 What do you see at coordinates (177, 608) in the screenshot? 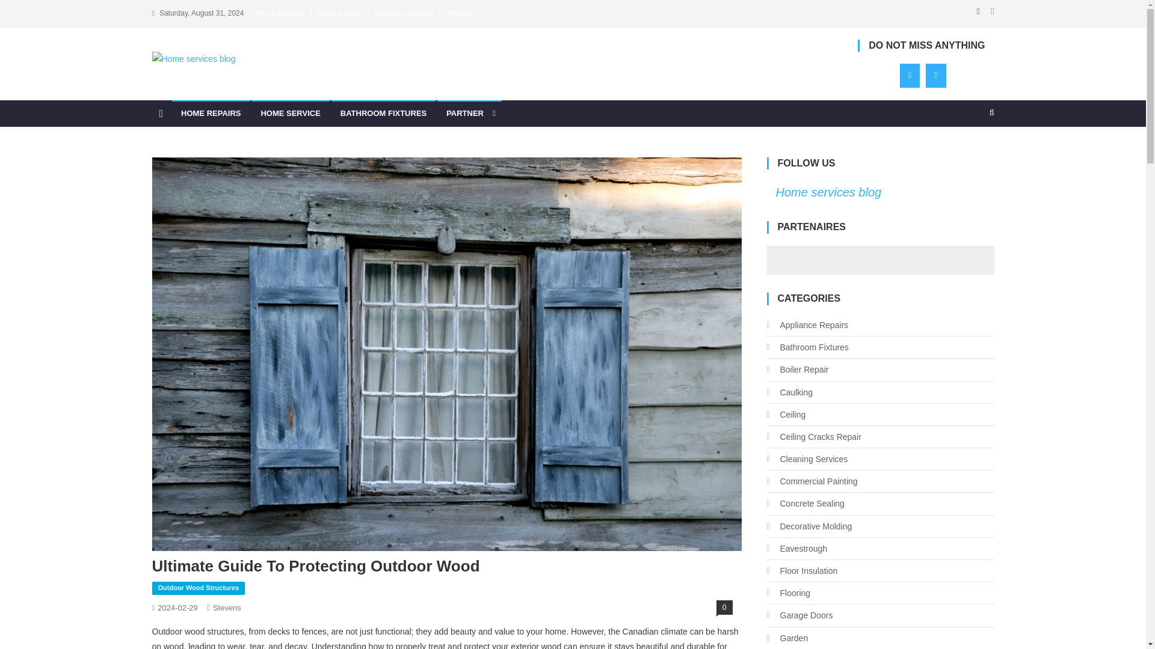
I see `2024-02-29` at bounding box center [177, 608].